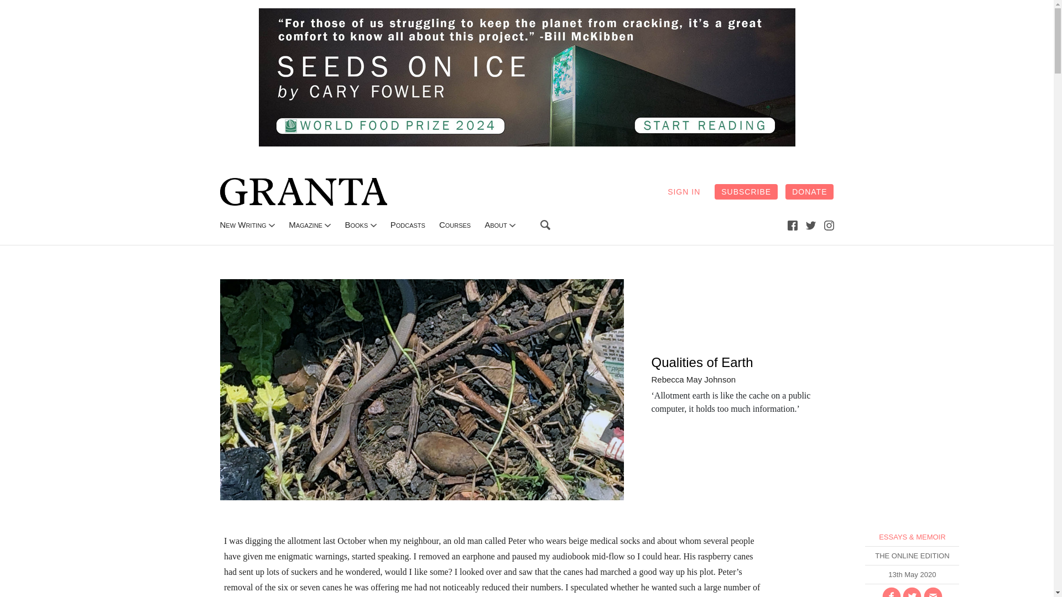 Image resolution: width=1062 pixels, height=597 pixels. Describe the element at coordinates (496, 224) in the screenshot. I see `About` at that location.